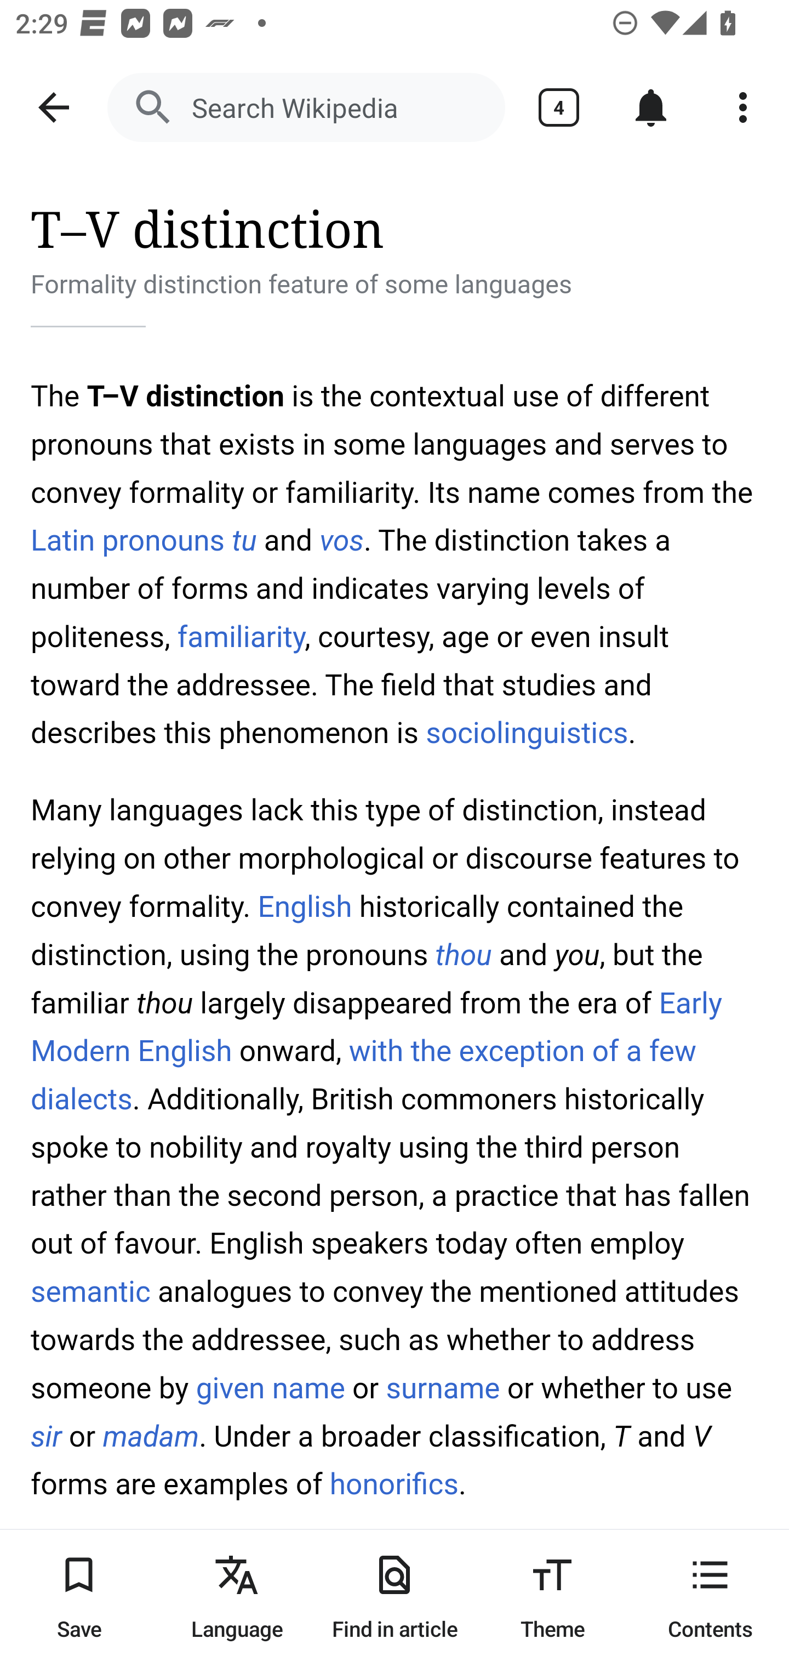 This screenshot has width=789, height=1667. I want to click on pronouns, so click(163, 540).